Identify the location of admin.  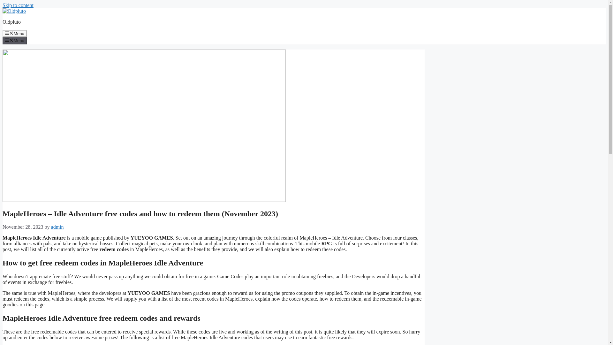
(57, 227).